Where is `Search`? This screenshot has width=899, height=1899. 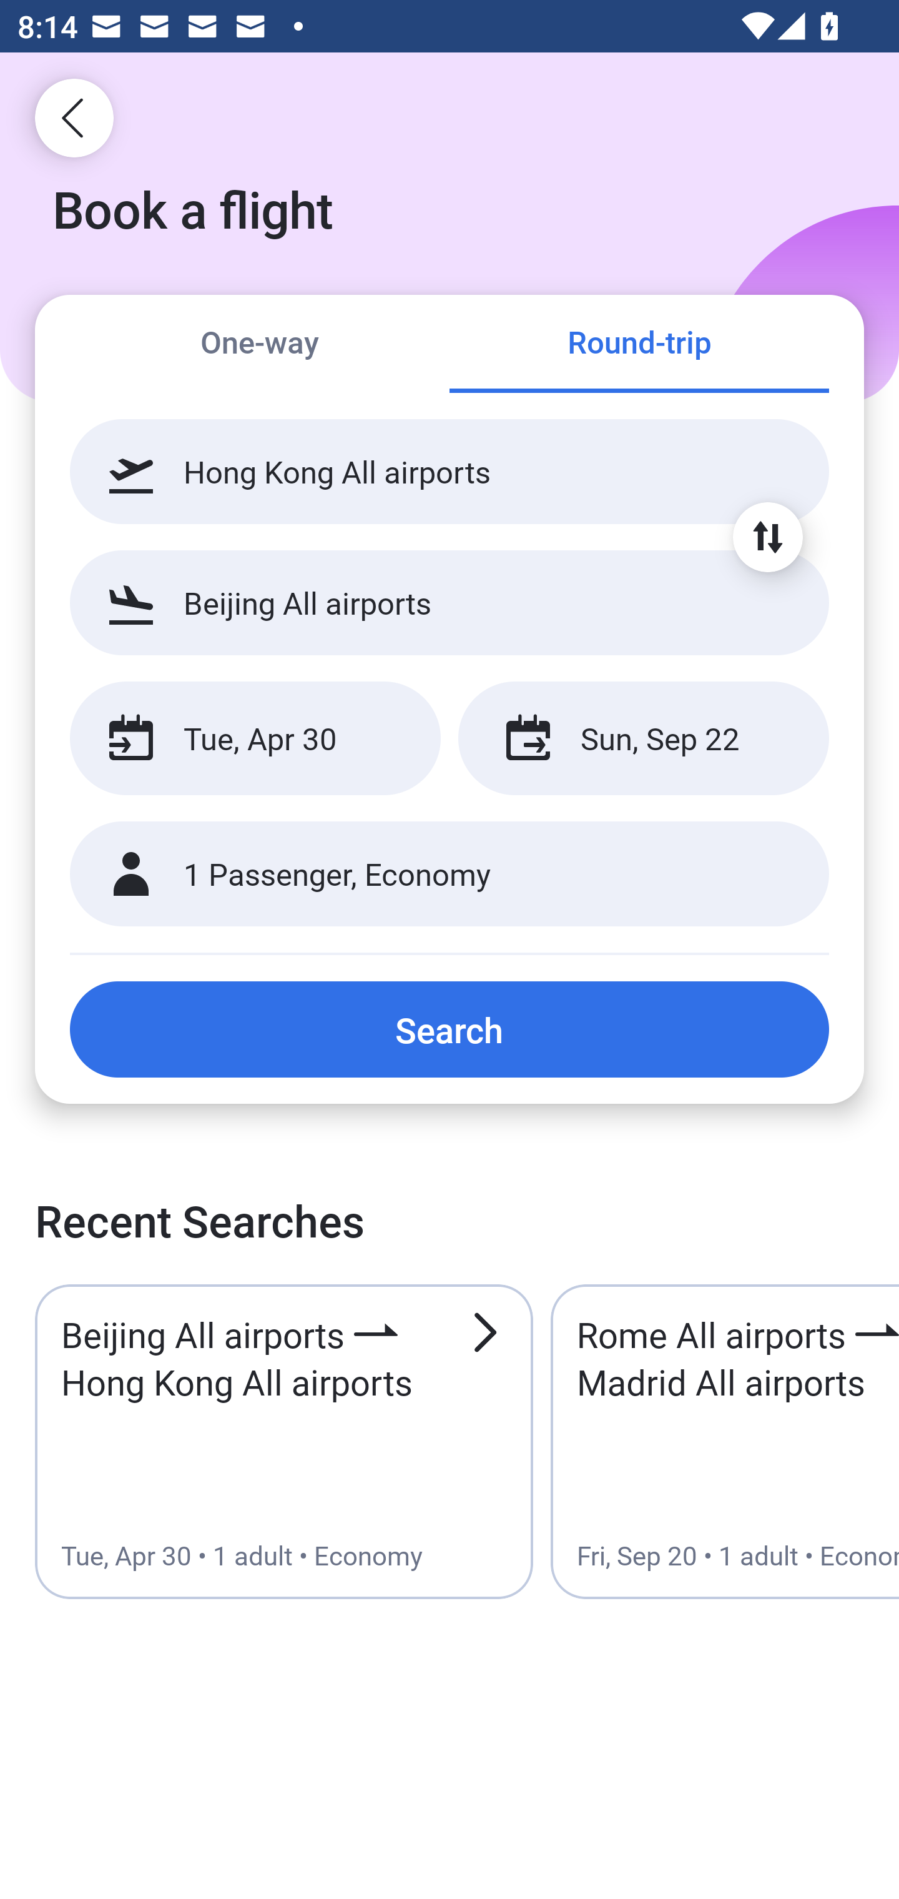
Search is located at coordinates (449, 1029).